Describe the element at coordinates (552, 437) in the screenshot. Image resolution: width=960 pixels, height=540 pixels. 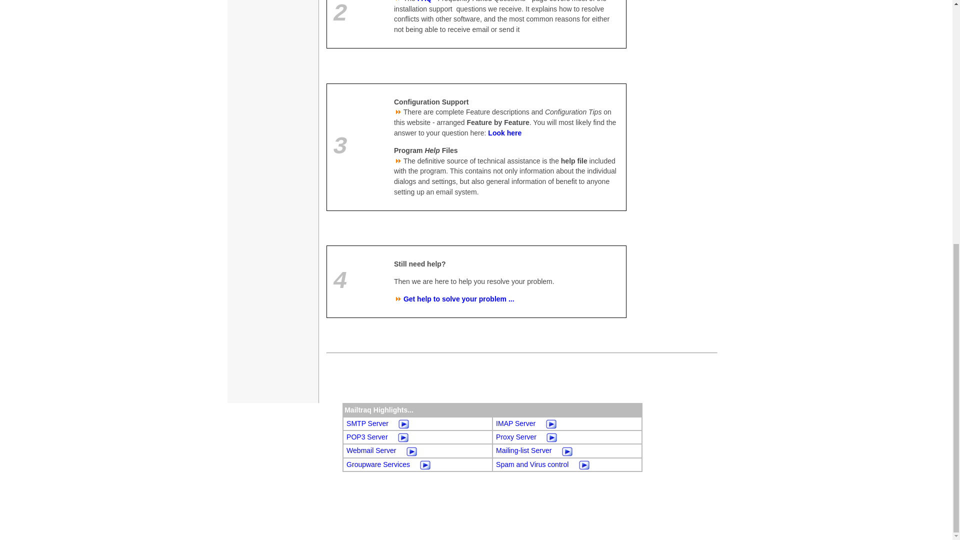
I see `Mailtraq proxy mail server video` at that location.